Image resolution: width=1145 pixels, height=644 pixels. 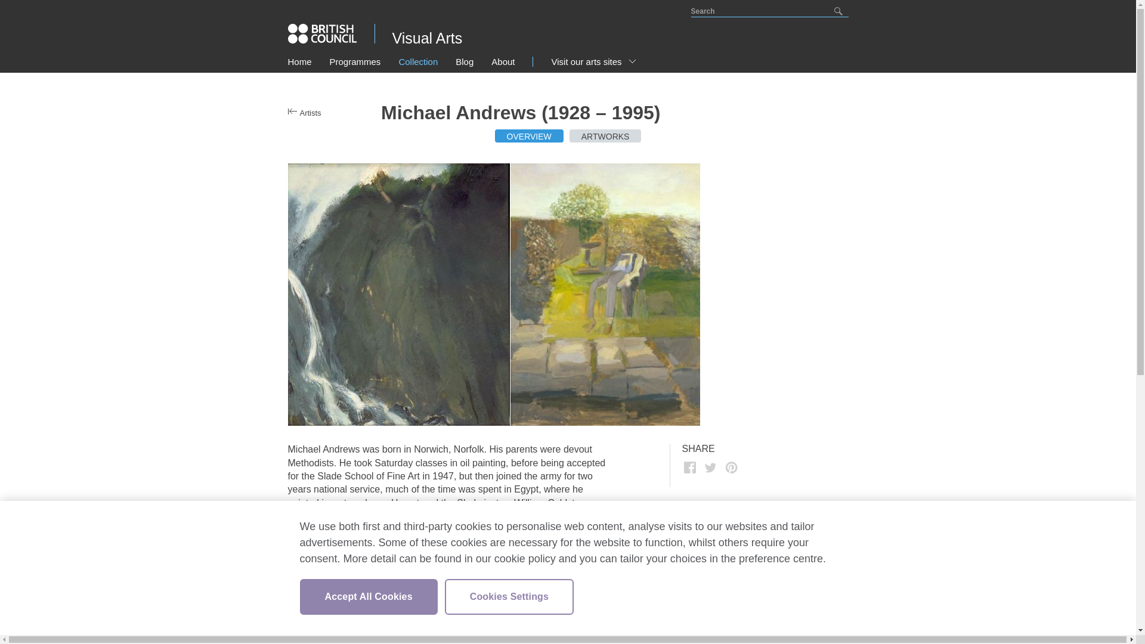 What do you see at coordinates (355, 62) in the screenshot?
I see `Programmes` at bounding box center [355, 62].